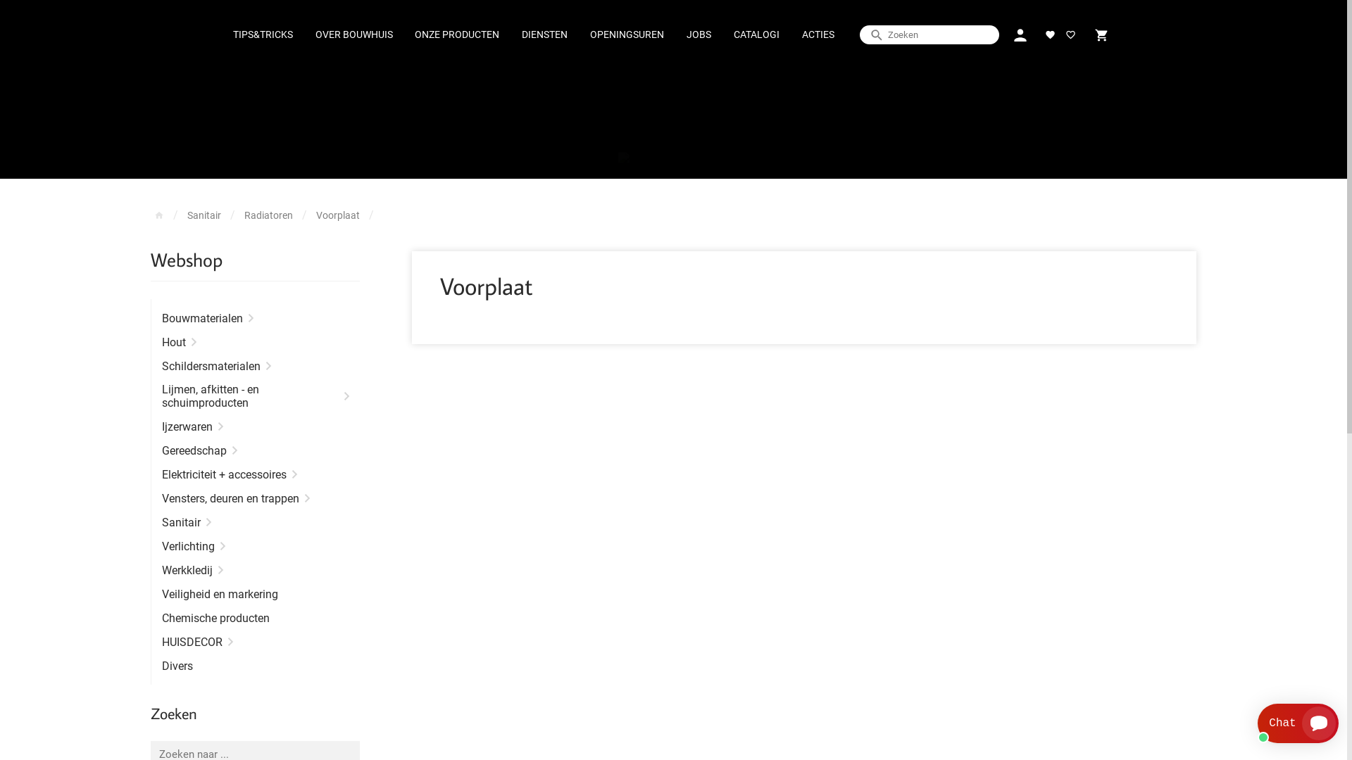  I want to click on OPENINGSUREN, so click(627, 35).